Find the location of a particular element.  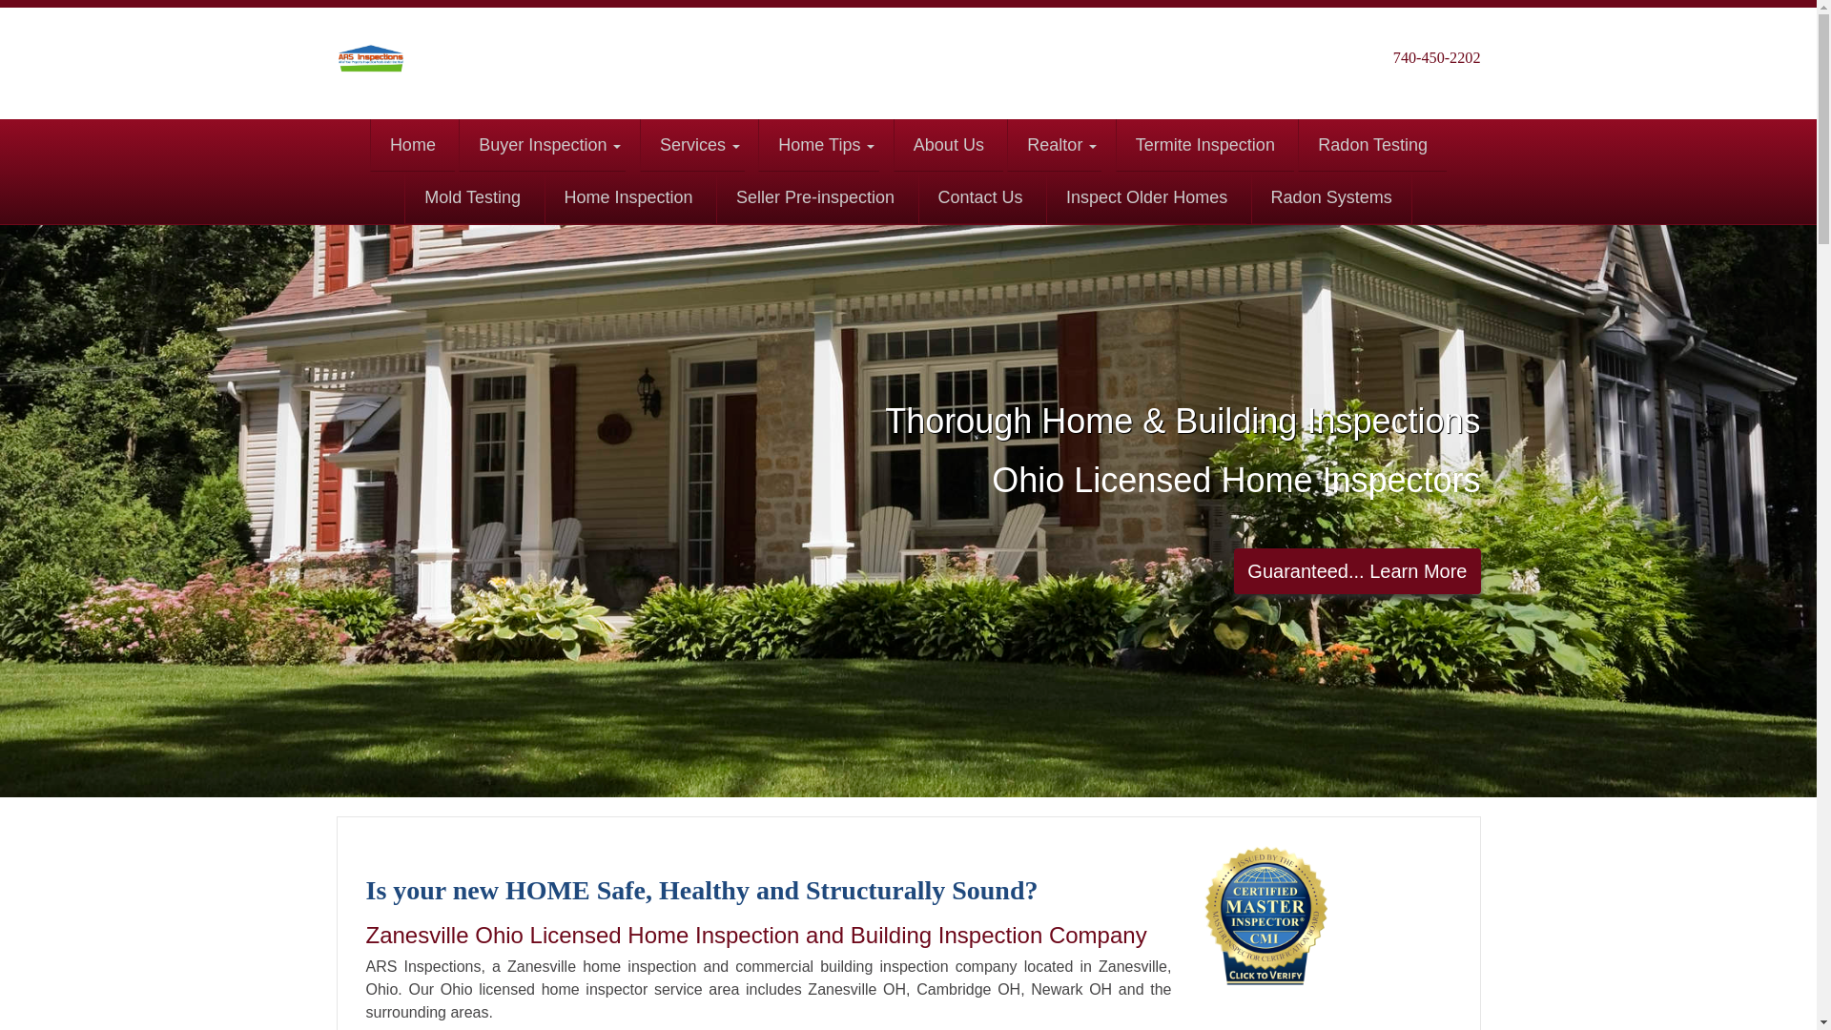

740-450-2202 is located at coordinates (1437, 57).